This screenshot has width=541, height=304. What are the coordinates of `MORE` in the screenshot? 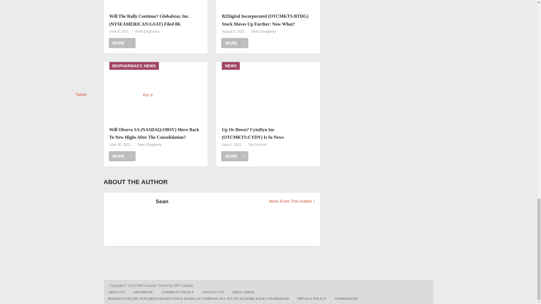 It's located at (235, 43).